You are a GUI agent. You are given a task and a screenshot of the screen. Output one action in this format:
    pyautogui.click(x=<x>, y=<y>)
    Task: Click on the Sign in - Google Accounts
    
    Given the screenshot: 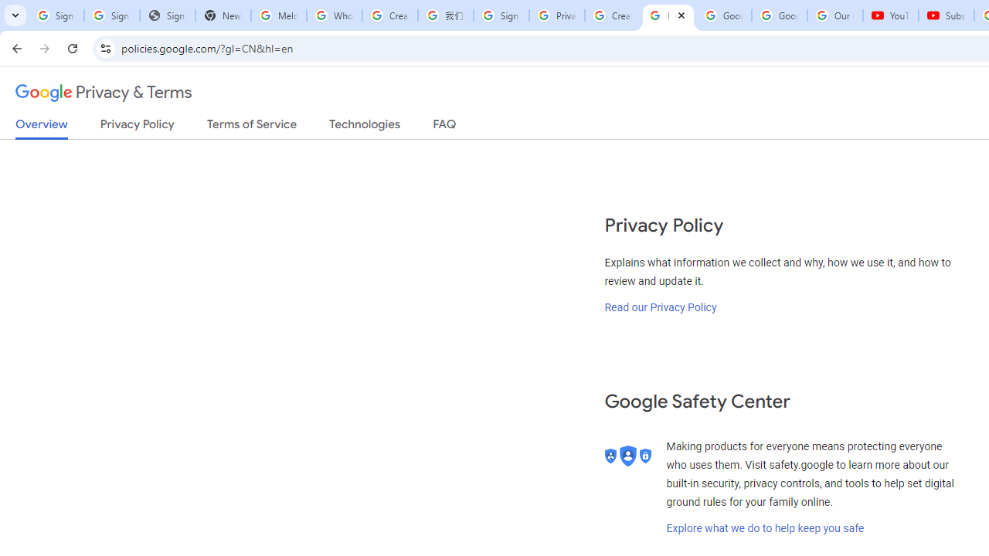 What is the action you would take?
    pyautogui.click(x=56, y=15)
    